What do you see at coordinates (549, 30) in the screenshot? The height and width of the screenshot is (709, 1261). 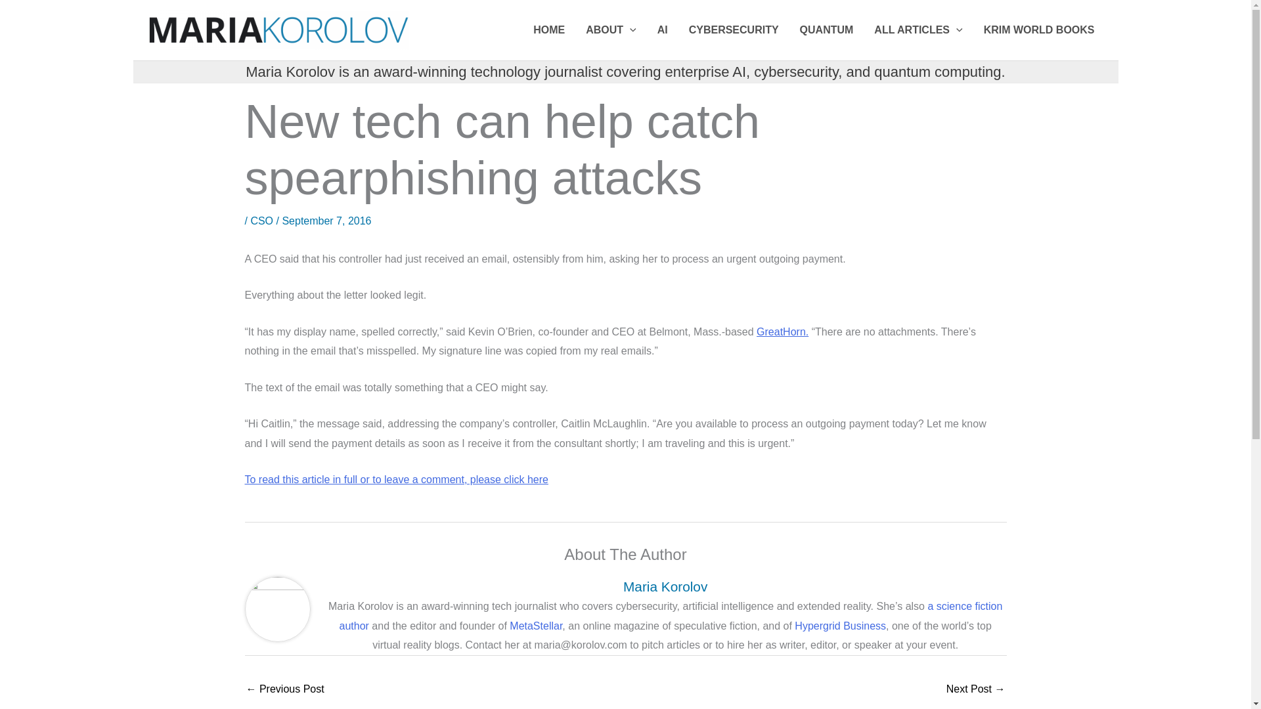 I see `HOME` at bounding box center [549, 30].